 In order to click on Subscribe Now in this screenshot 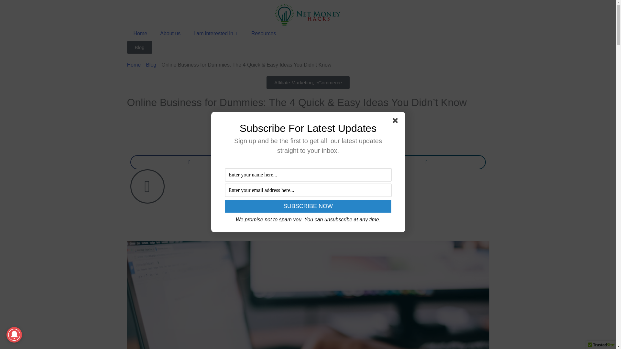, I will do `click(308, 206)`.